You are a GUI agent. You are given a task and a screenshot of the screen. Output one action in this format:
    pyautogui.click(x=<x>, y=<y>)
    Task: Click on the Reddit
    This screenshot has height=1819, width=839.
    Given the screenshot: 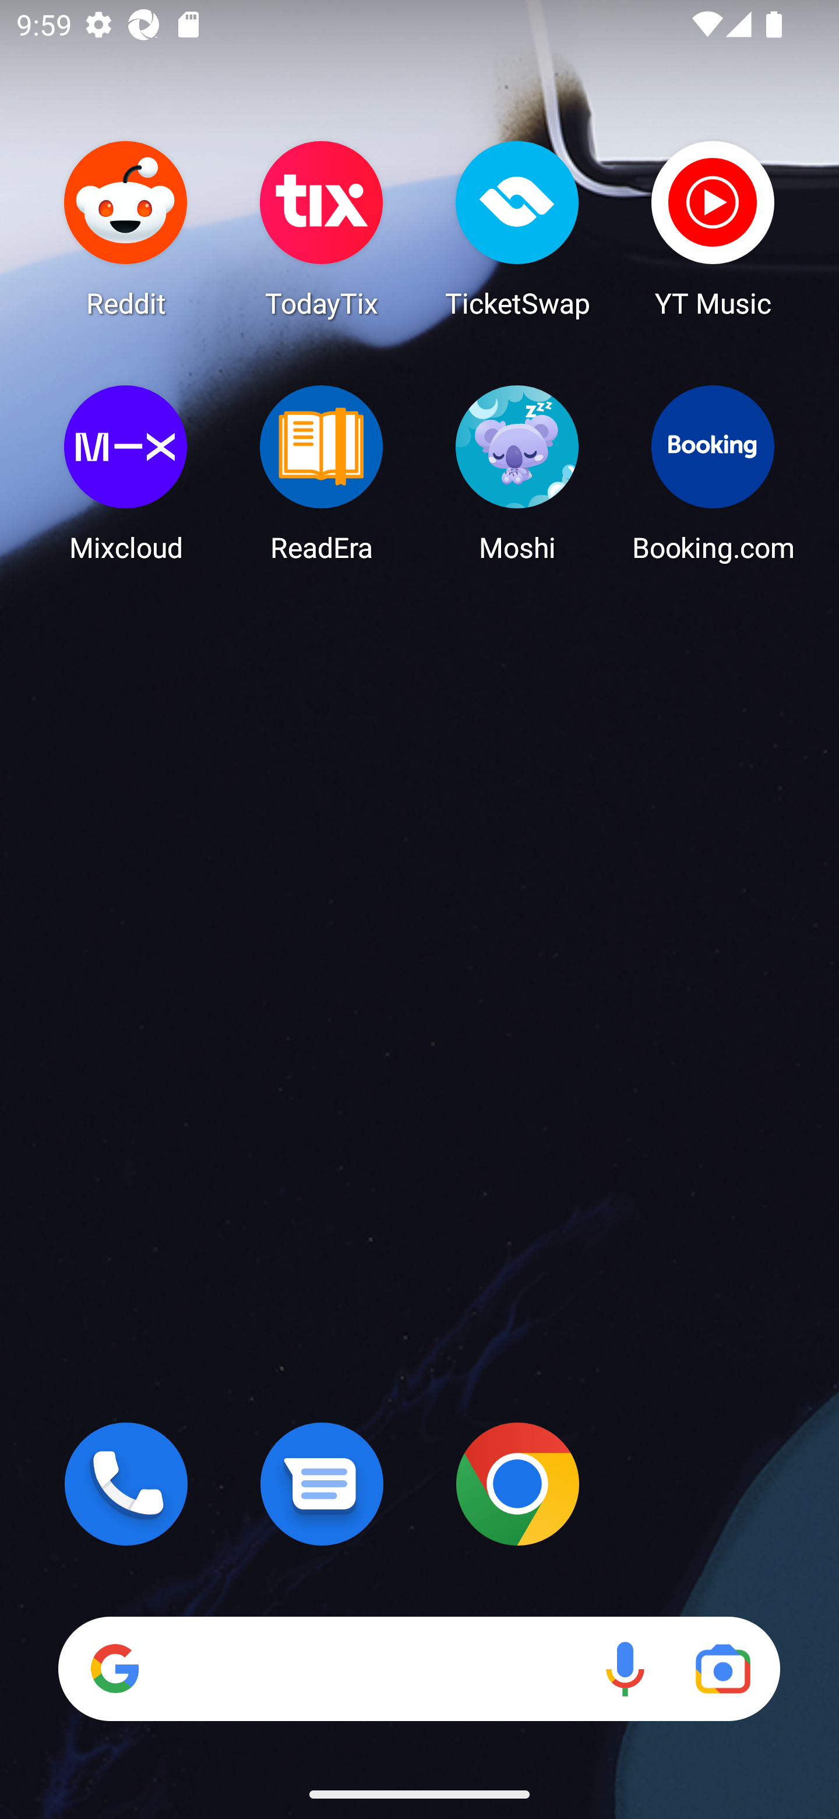 What is the action you would take?
    pyautogui.click(x=126, y=229)
    